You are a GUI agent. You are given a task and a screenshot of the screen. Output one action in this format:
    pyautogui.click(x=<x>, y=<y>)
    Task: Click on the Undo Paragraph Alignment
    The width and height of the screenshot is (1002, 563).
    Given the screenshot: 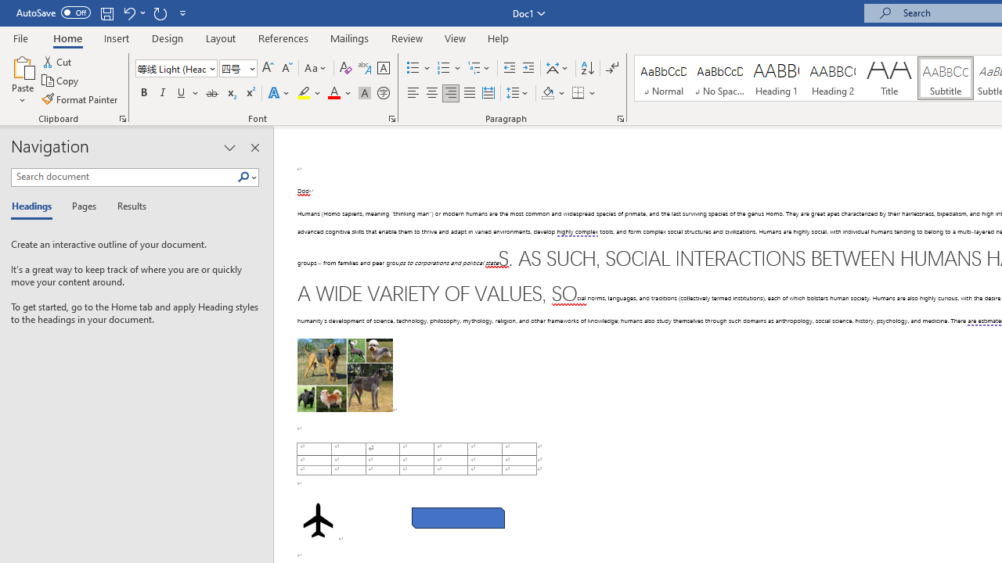 What is the action you would take?
    pyautogui.click(x=128, y=13)
    